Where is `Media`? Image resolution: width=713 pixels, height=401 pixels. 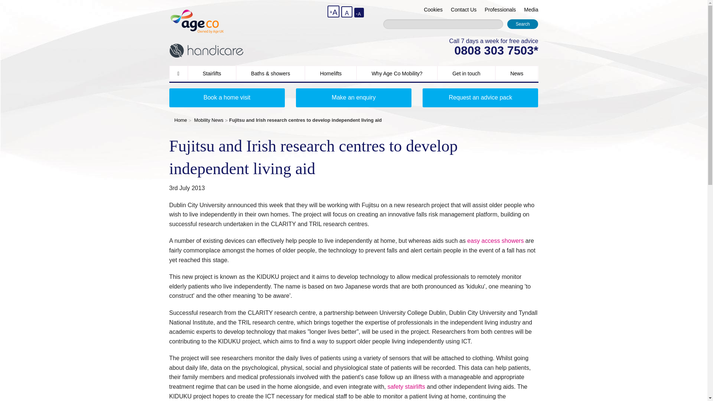 Media is located at coordinates (531, 10).